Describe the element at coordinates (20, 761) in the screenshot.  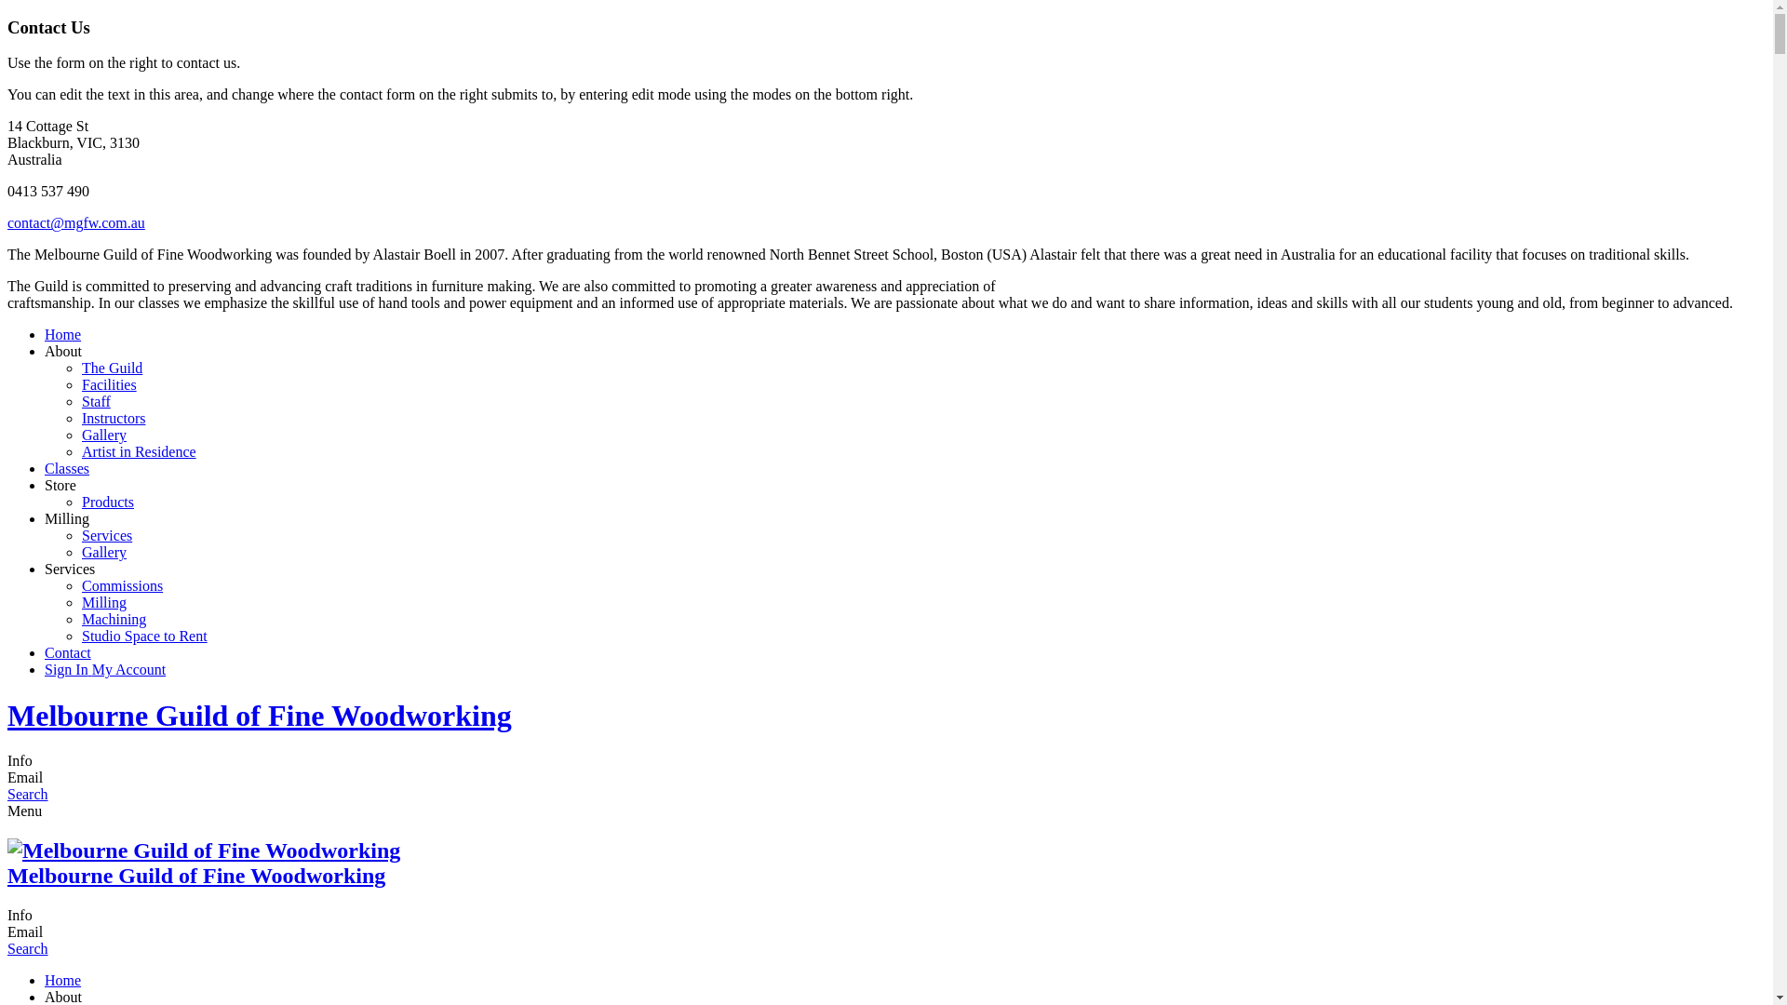
I see `Info` at that location.